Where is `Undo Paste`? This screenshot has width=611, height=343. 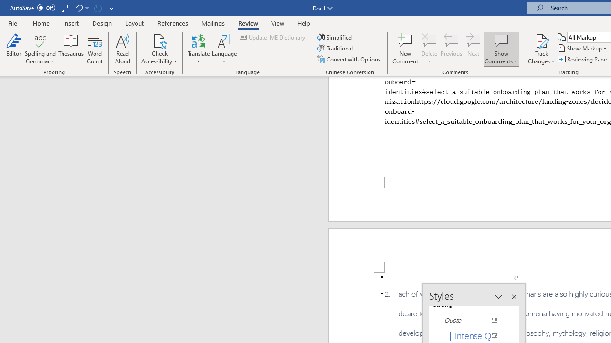 Undo Paste is located at coordinates (78, 8).